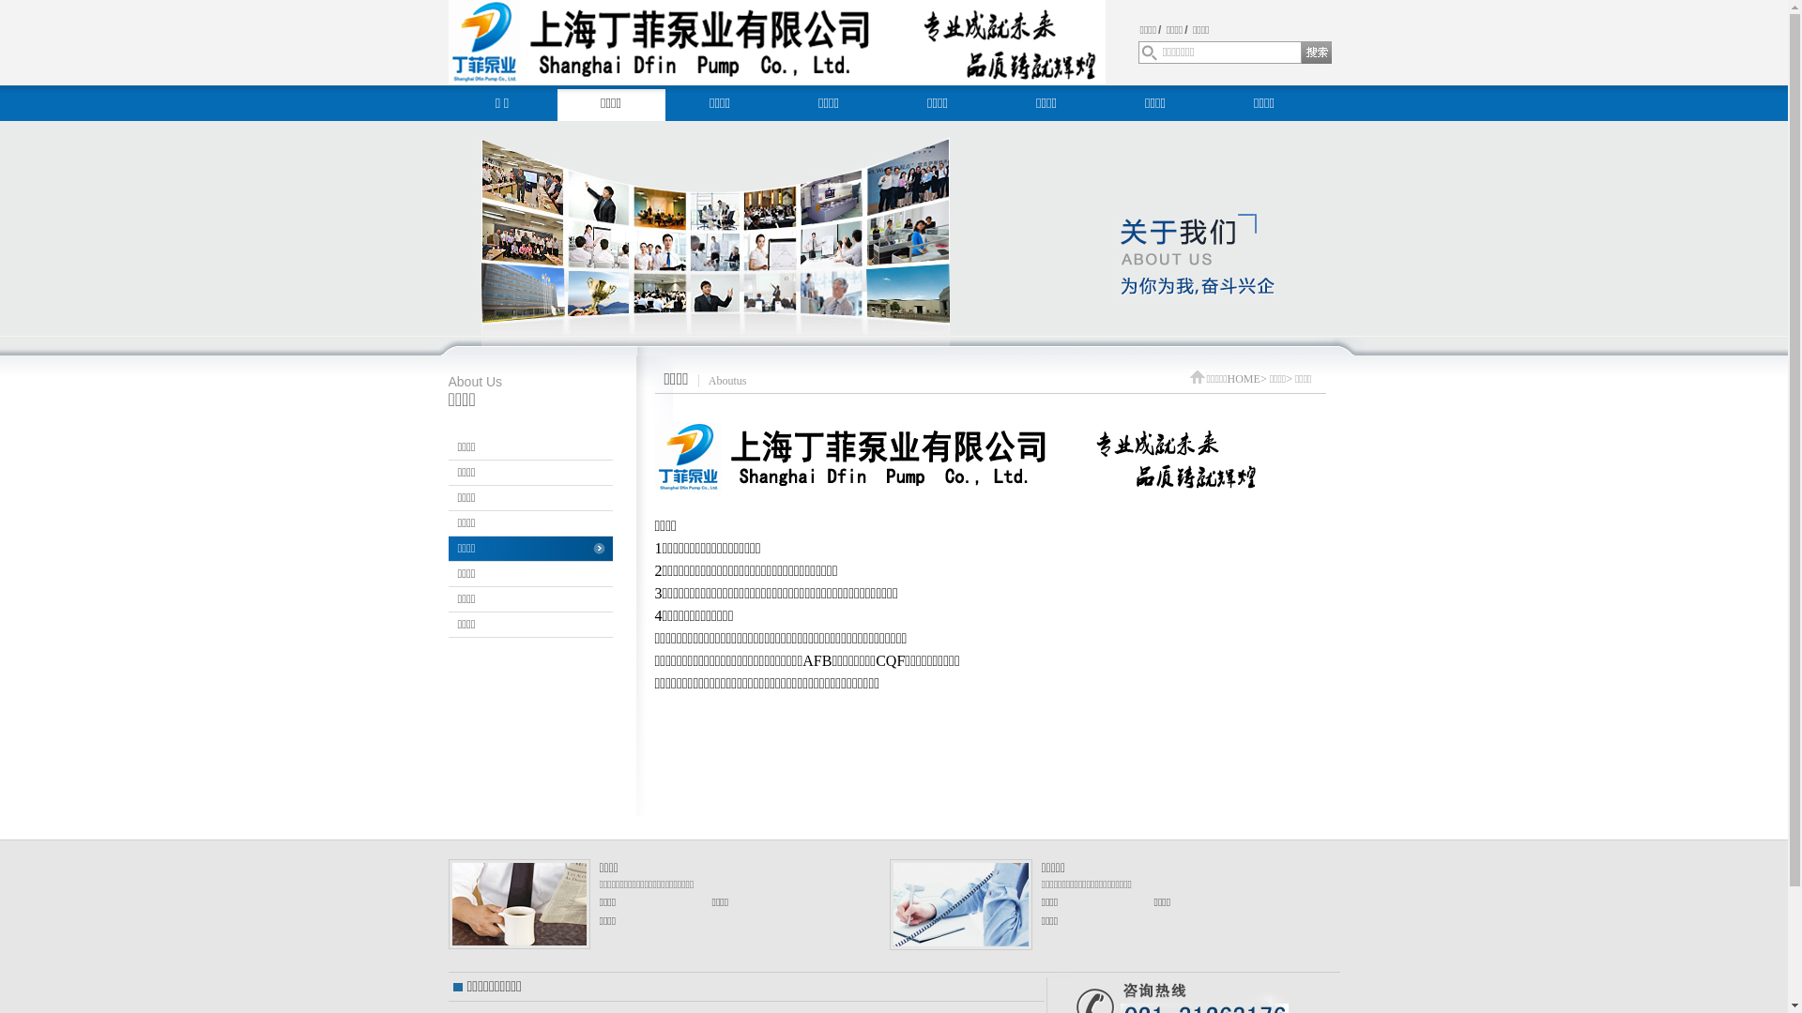 This screenshot has height=1013, width=1802. Describe the element at coordinates (1245, 379) in the screenshot. I see `HOME` at that location.